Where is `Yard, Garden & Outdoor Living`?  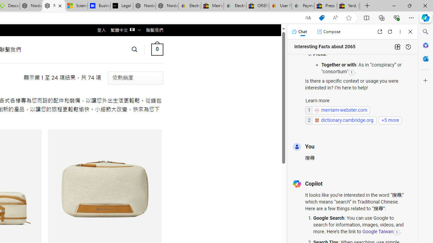 Yard, Garden & Outdoor Living is located at coordinates (348, 6).